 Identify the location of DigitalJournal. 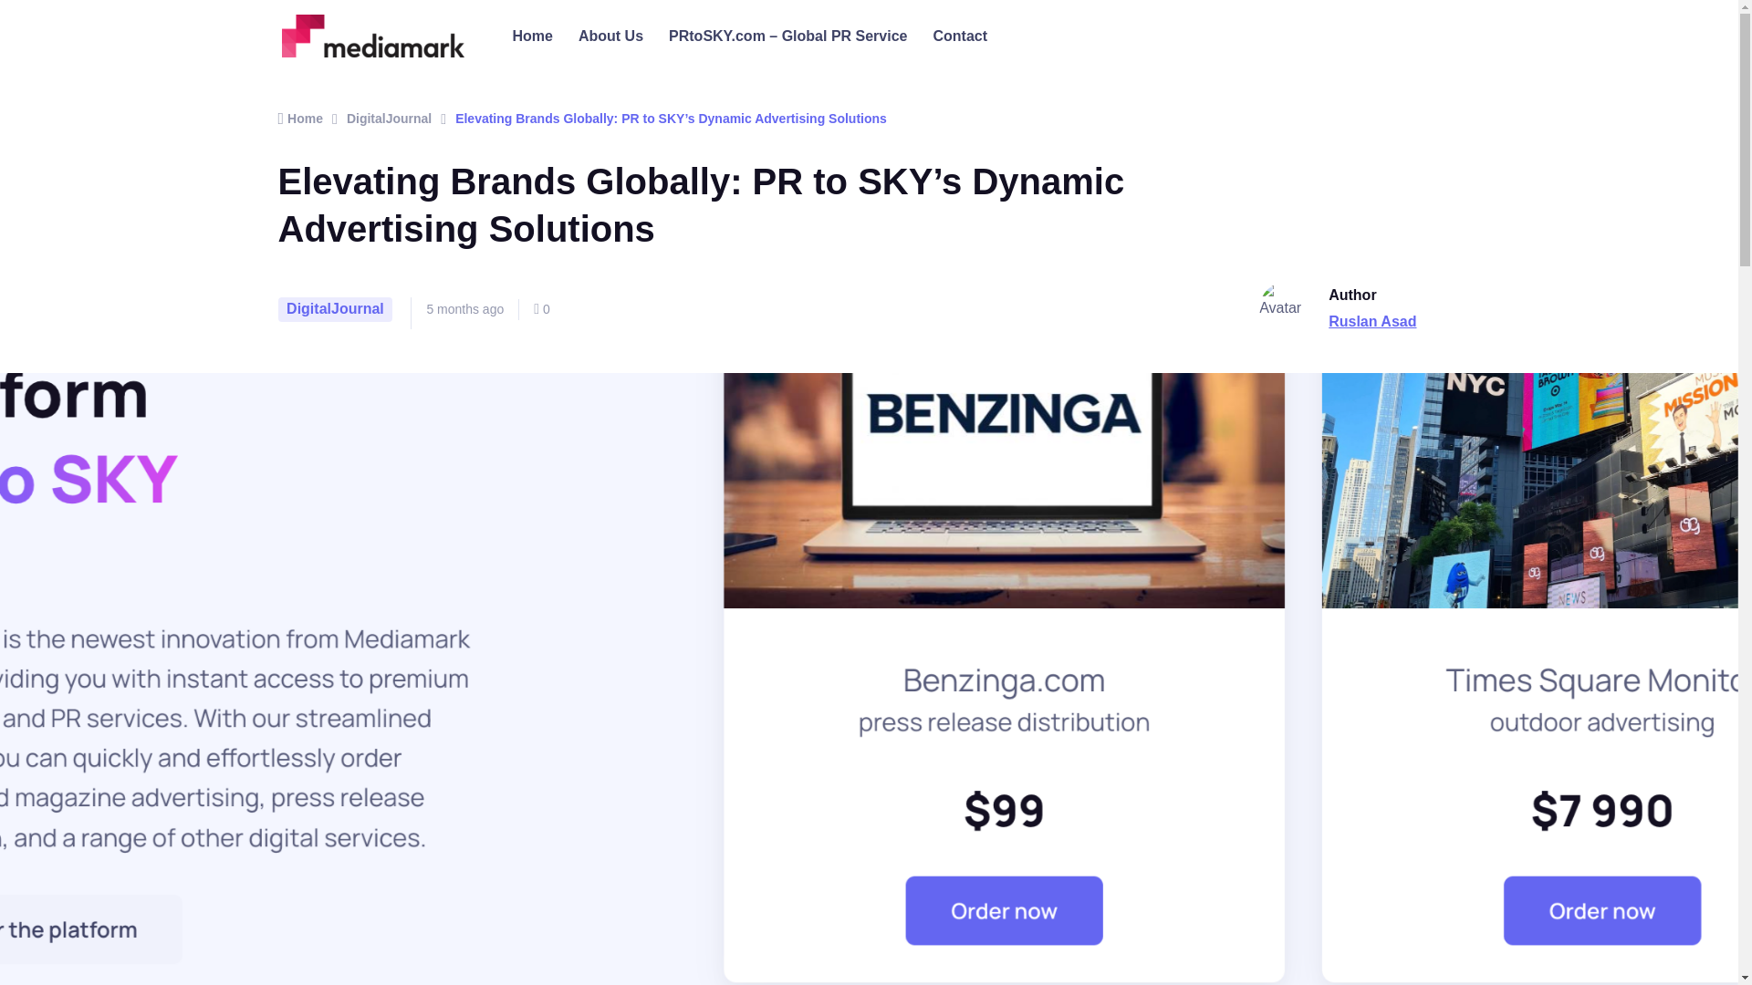
(334, 310).